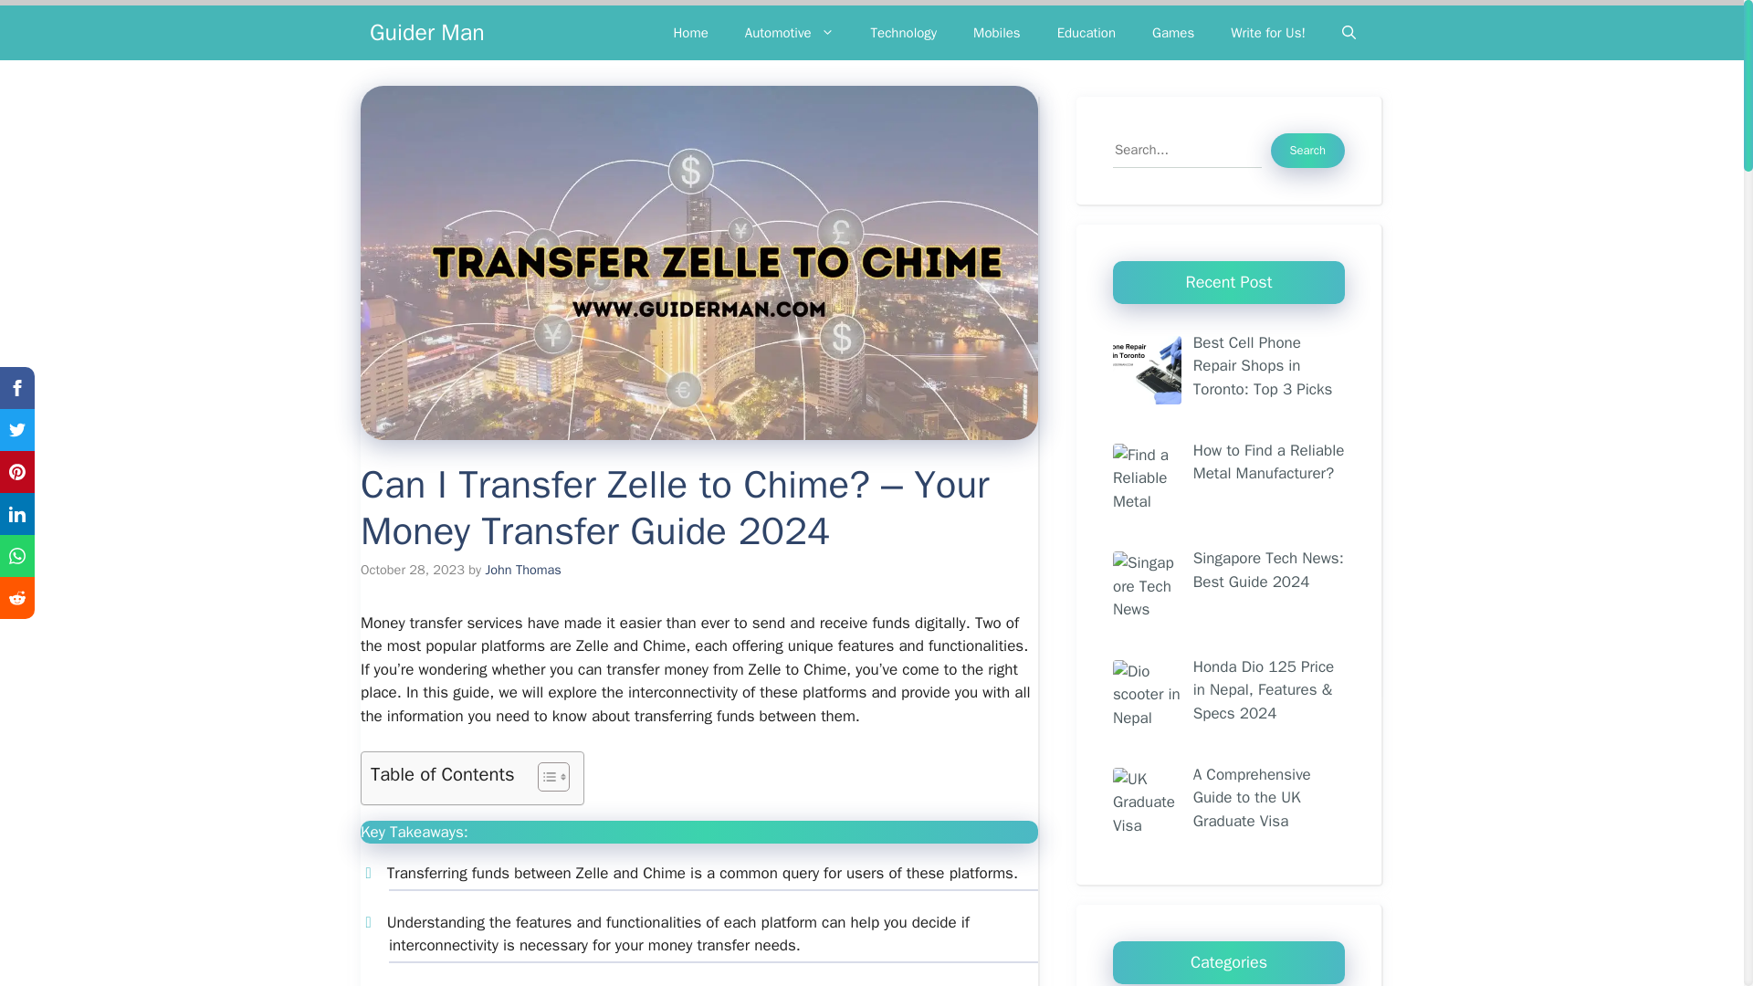 Image resolution: width=1753 pixels, height=986 pixels. What do you see at coordinates (997, 33) in the screenshot?
I see `Mobiles` at bounding box center [997, 33].